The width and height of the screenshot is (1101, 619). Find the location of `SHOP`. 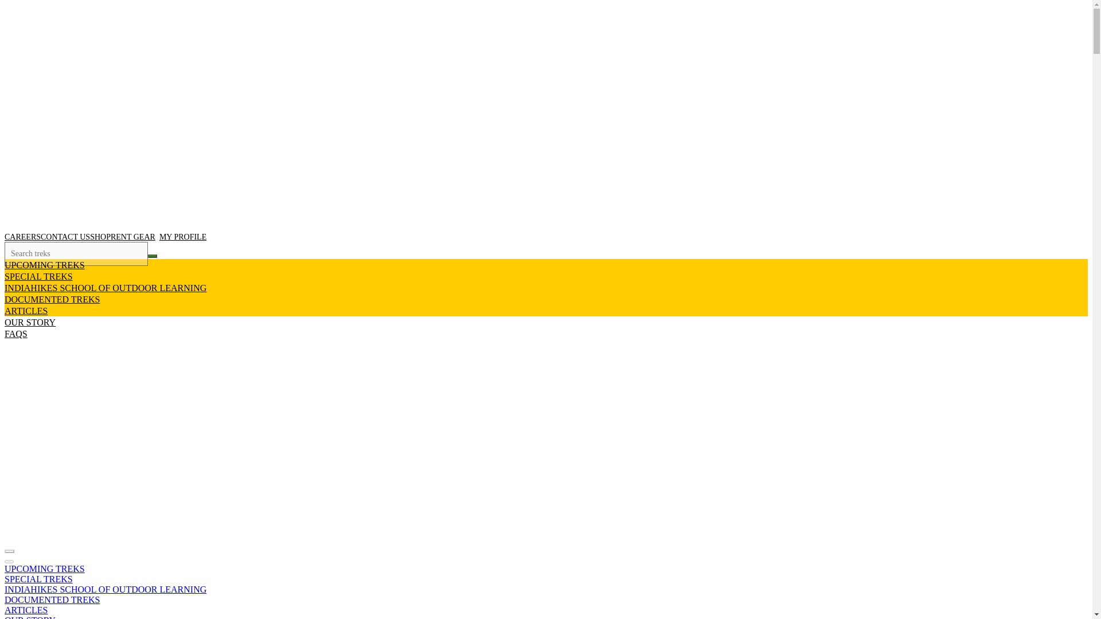

SHOP is located at coordinates (100, 237).